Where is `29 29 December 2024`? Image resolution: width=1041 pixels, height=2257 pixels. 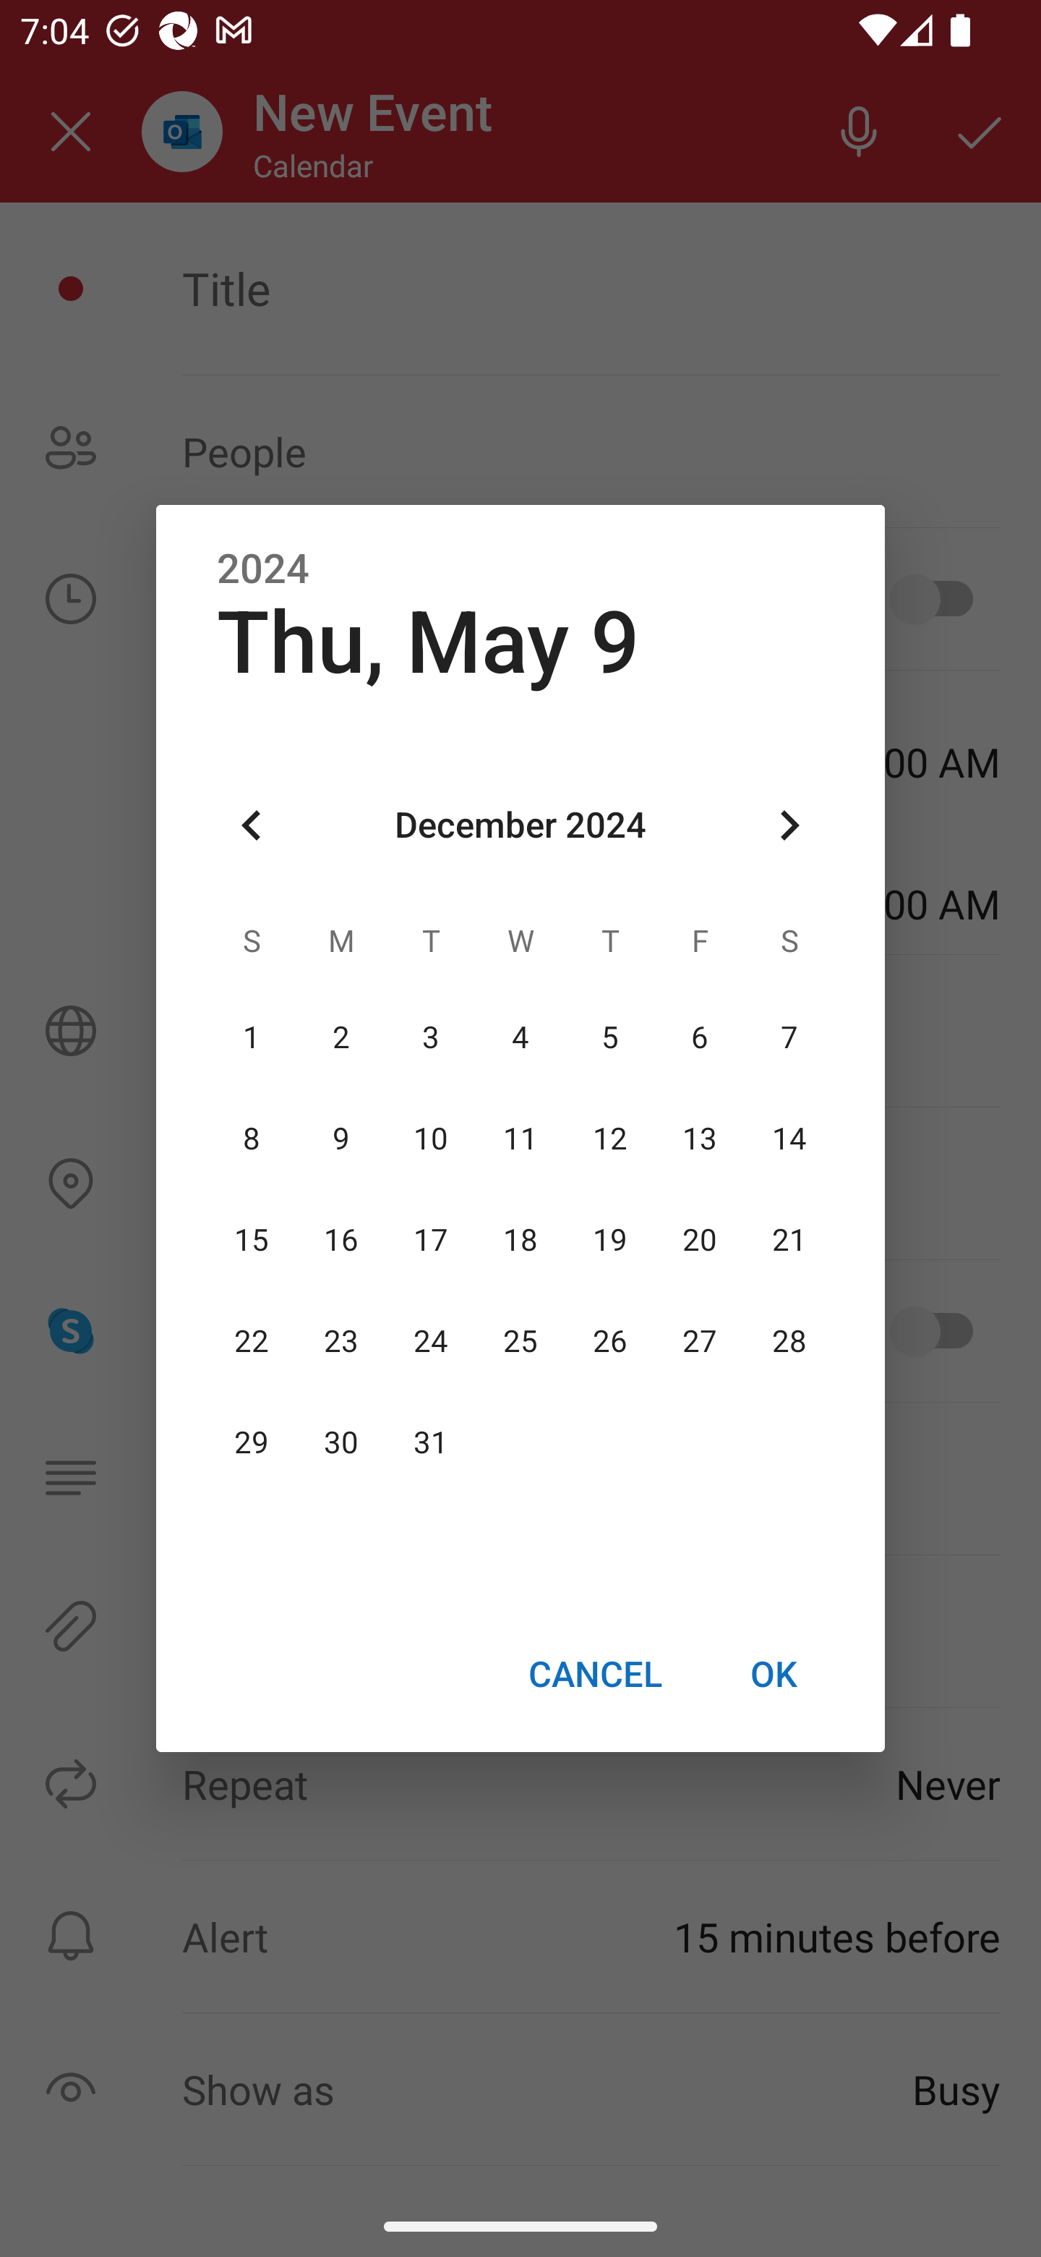 29 29 December 2024 is located at coordinates (252, 1443).